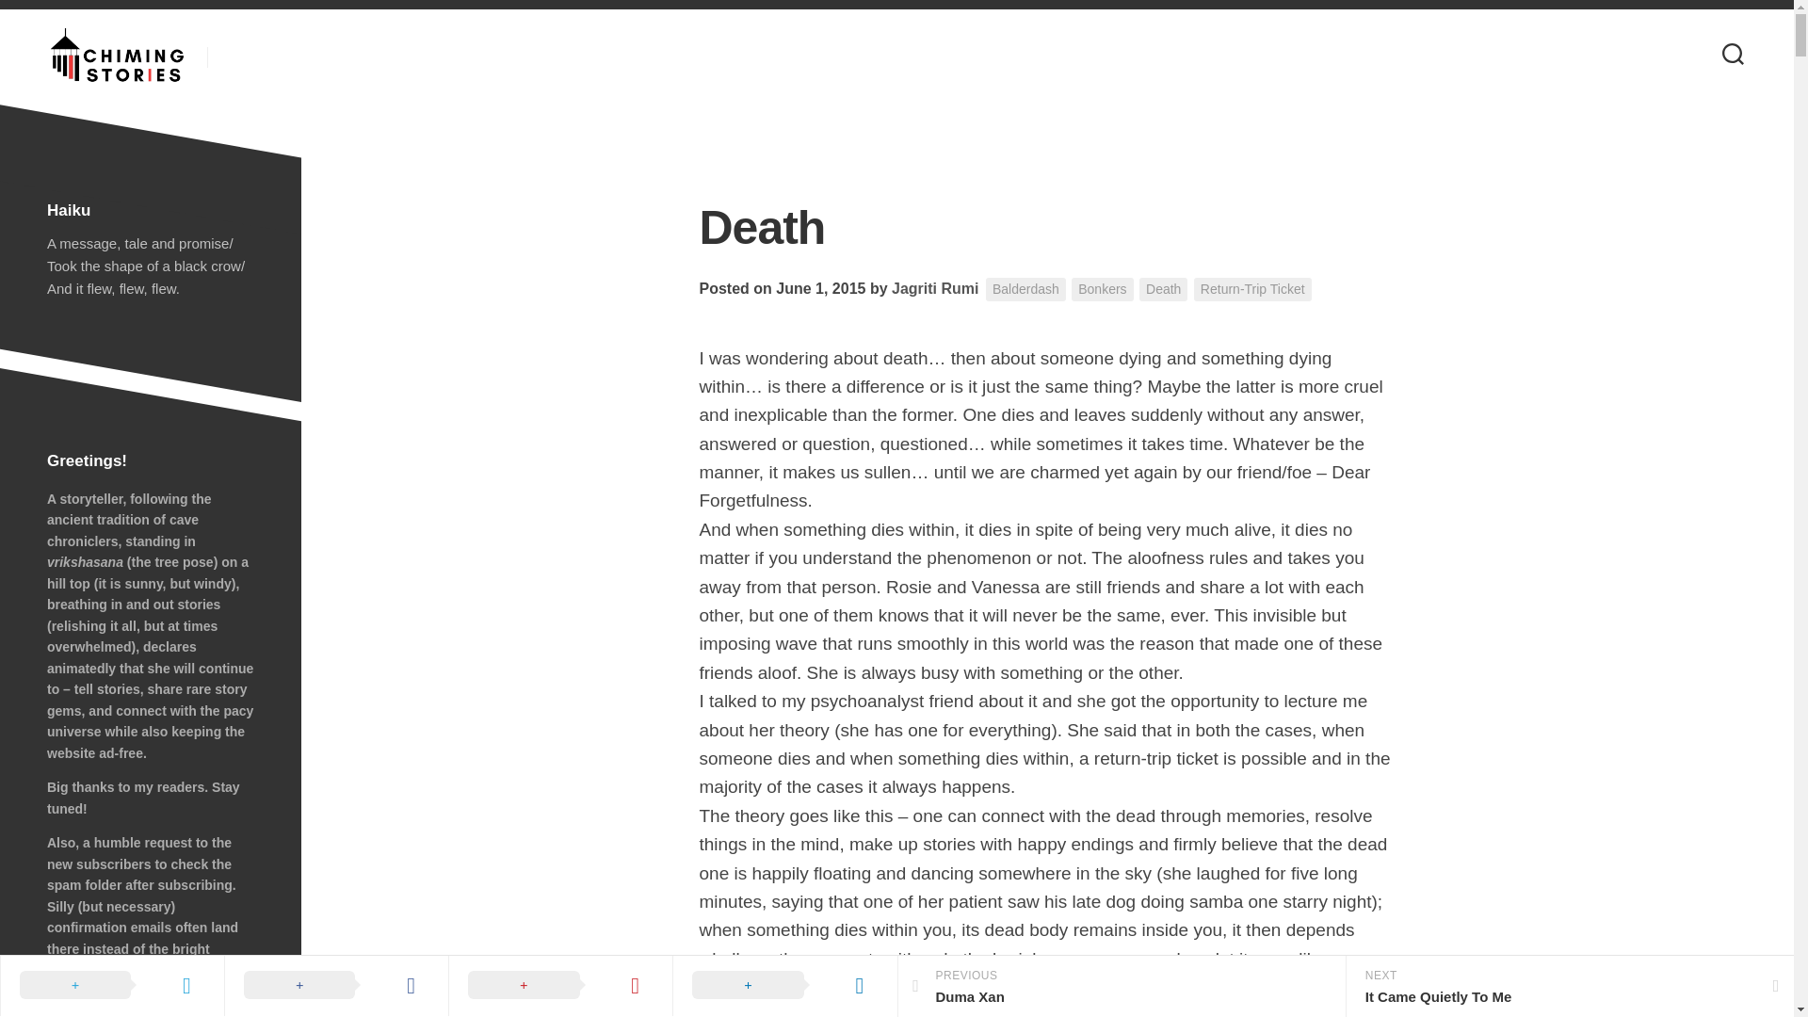 The width and height of the screenshot is (1808, 1017). I want to click on Jagriti Rumi, so click(934, 288).